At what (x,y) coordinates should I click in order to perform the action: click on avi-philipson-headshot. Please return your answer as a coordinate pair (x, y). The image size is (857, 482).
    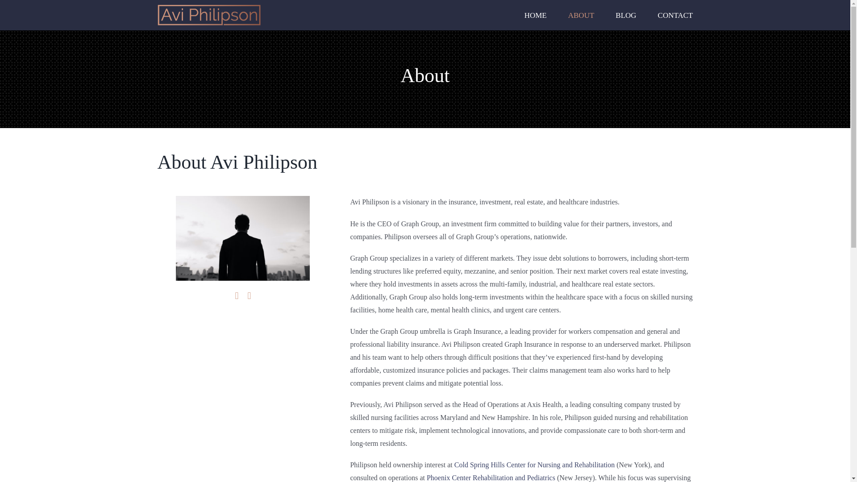
    Looking at the image, I should click on (242, 238).